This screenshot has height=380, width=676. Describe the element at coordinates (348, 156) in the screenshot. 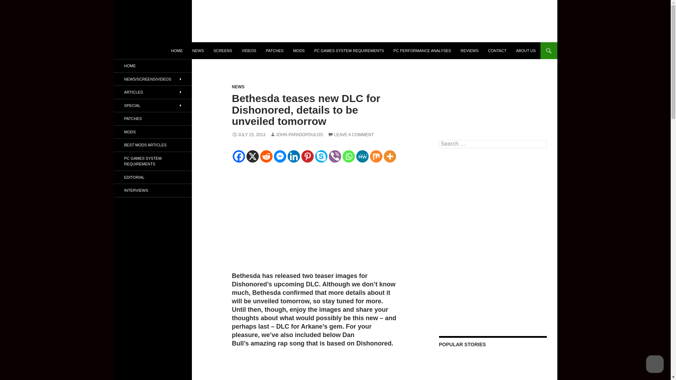

I see `Whatsapp` at that location.